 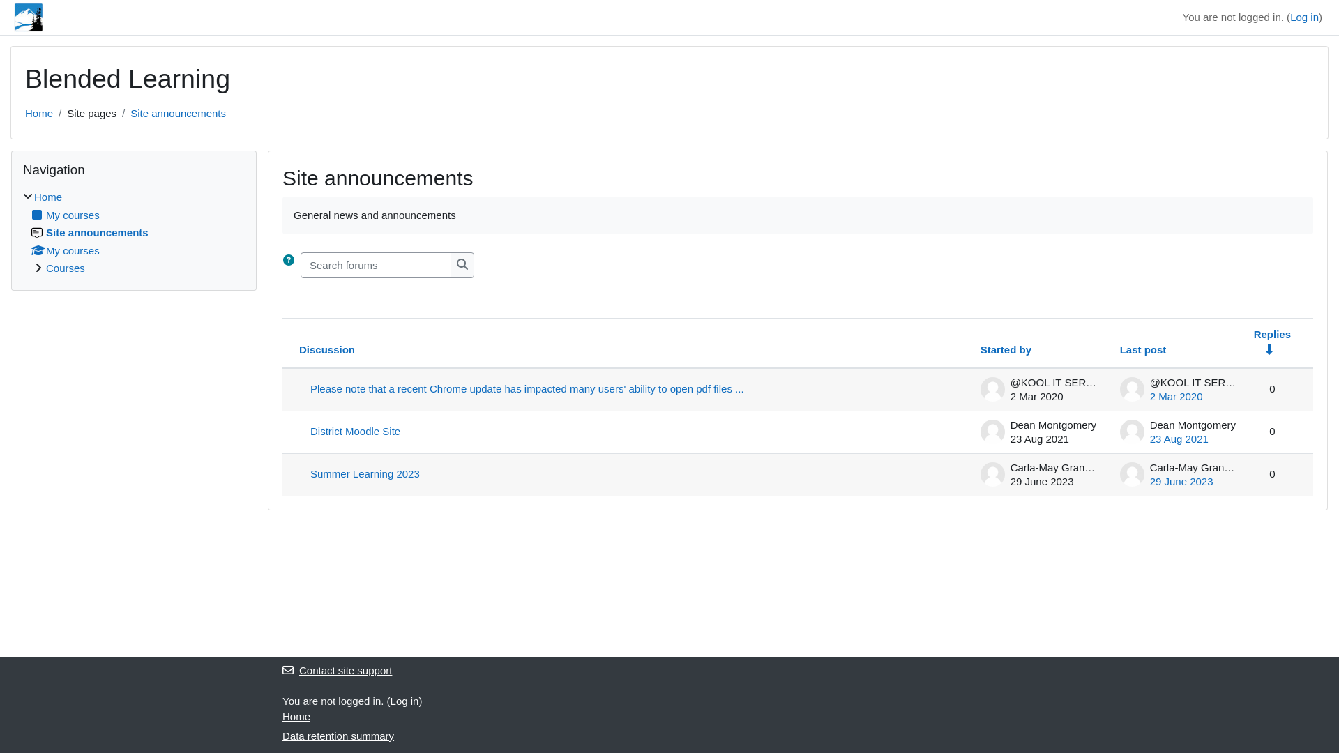 I want to click on Picture of Dean Montgomery, so click(x=993, y=432).